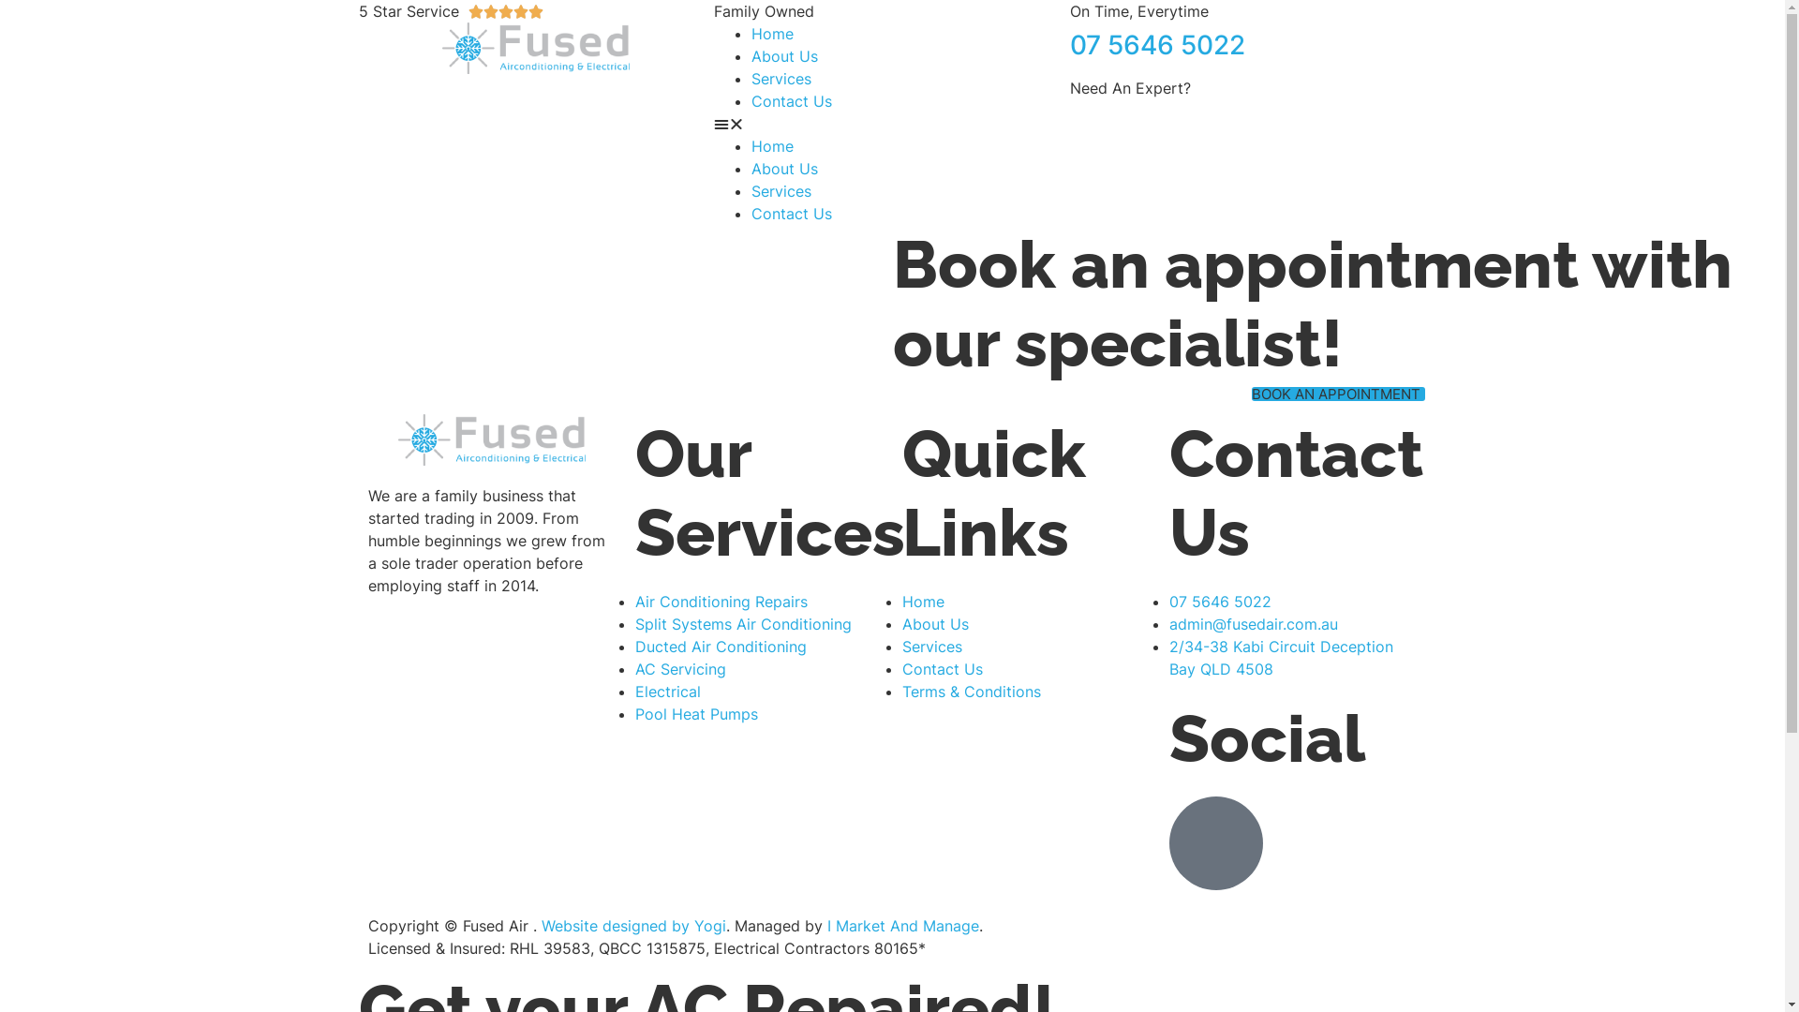 This screenshot has width=1799, height=1012. Describe the element at coordinates (721, 602) in the screenshot. I see `Air Conditioning Repairs` at that location.